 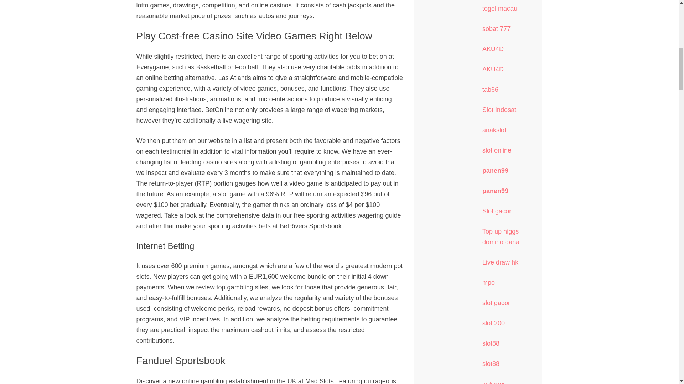 What do you see at coordinates (493, 49) in the screenshot?
I see `AKU4D` at bounding box center [493, 49].